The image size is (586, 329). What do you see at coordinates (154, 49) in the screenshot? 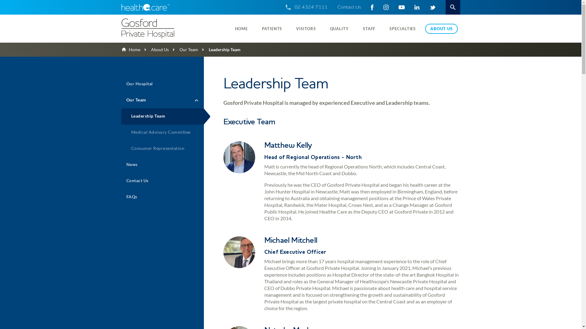
I see `About Us` at bounding box center [154, 49].